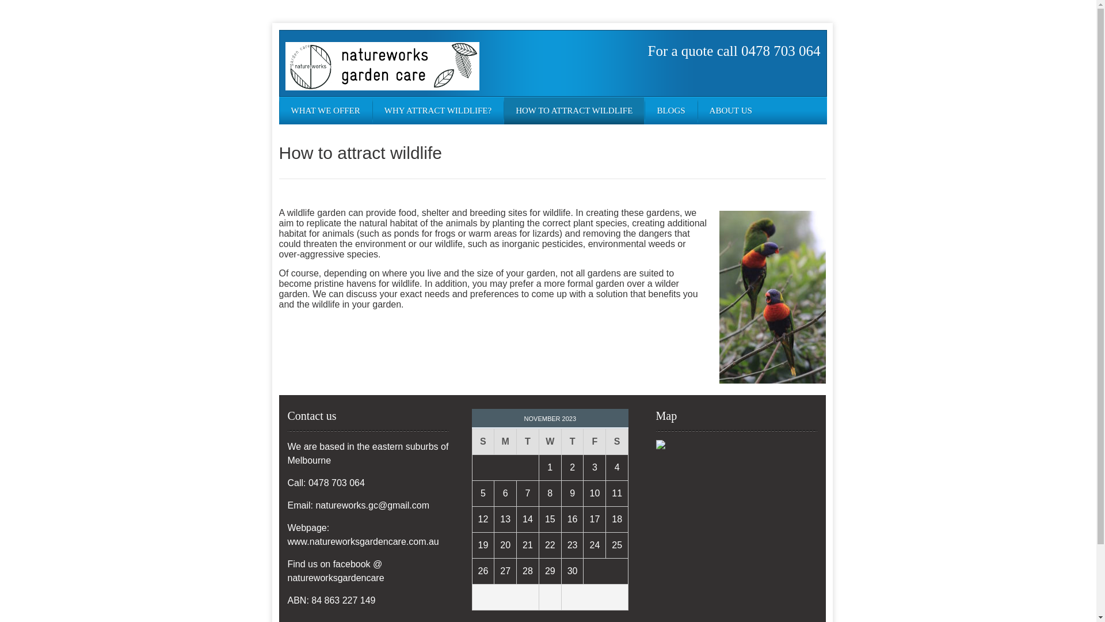 The image size is (1105, 622). I want to click on BLOGS, so click(671, 111).